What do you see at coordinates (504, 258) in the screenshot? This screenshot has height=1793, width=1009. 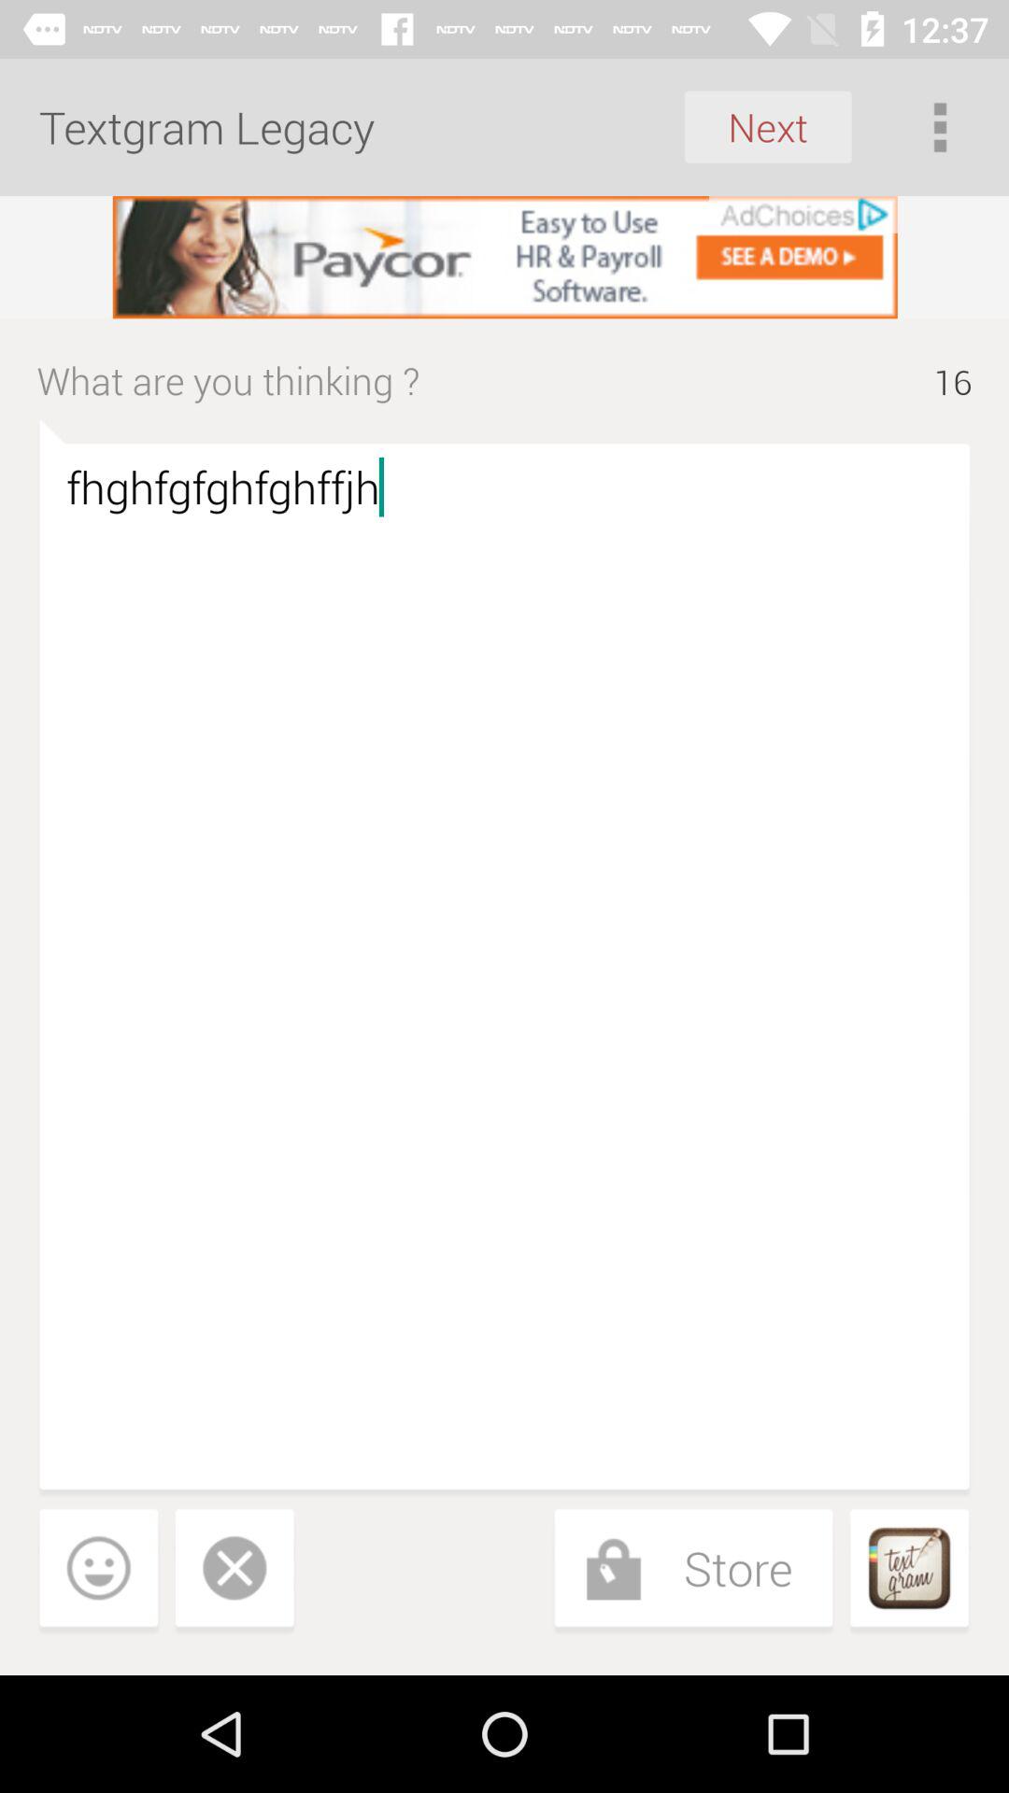 I see `select advertisement` at bounding box center [504, 258].